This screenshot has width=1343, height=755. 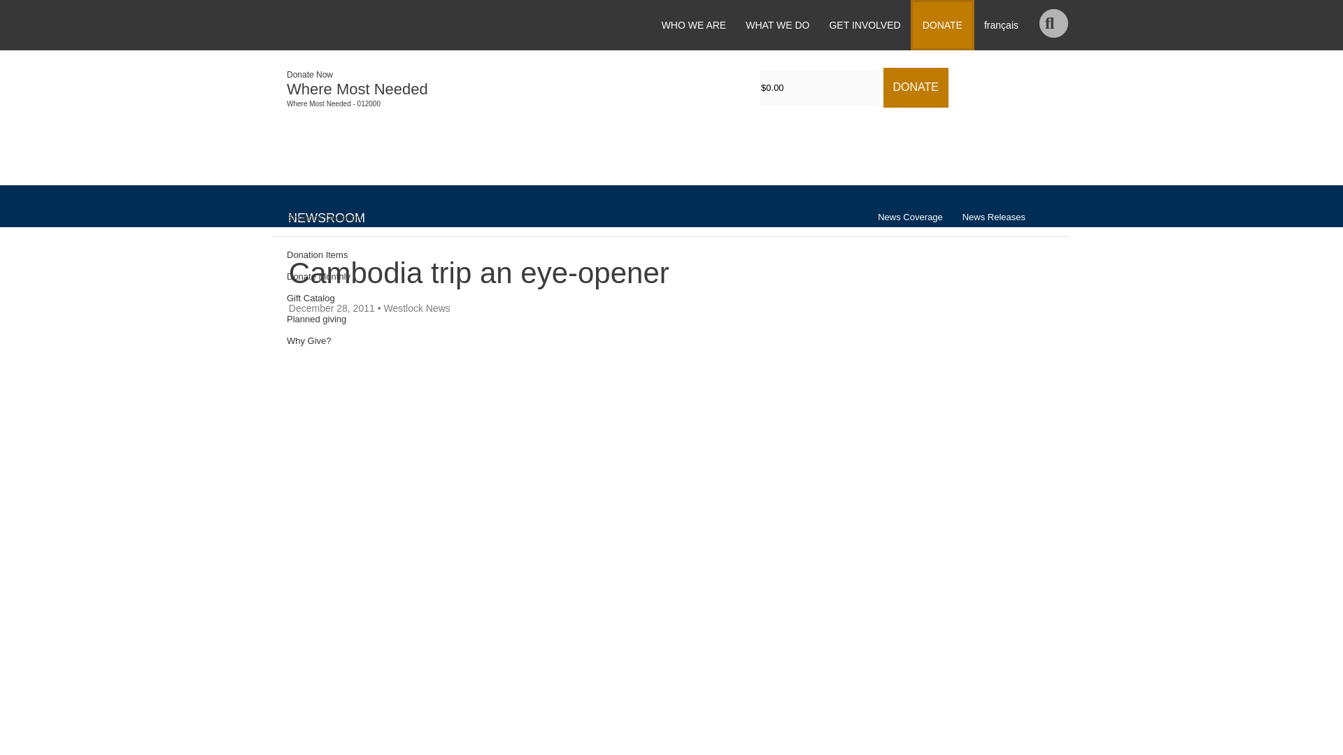 What do you see at coordinates (694, 25) in the screenshot?
I see `WHO WE ARE` at bounding box center [694, 25].